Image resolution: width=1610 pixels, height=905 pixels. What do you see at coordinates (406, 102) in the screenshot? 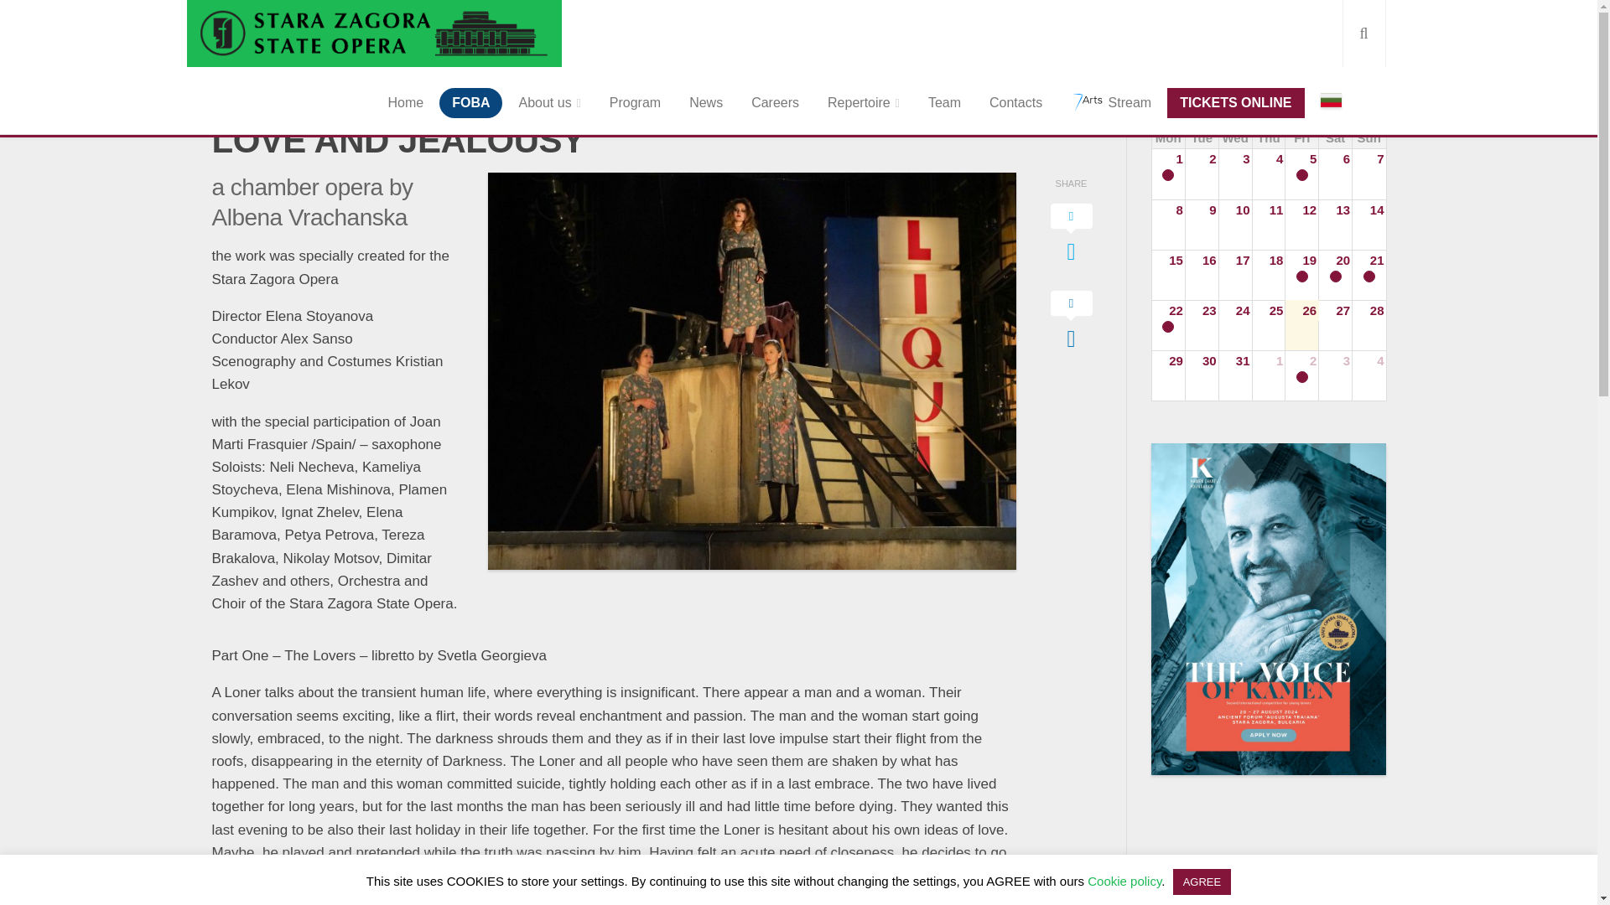
I see `Home` at bounding box center [406, 102].